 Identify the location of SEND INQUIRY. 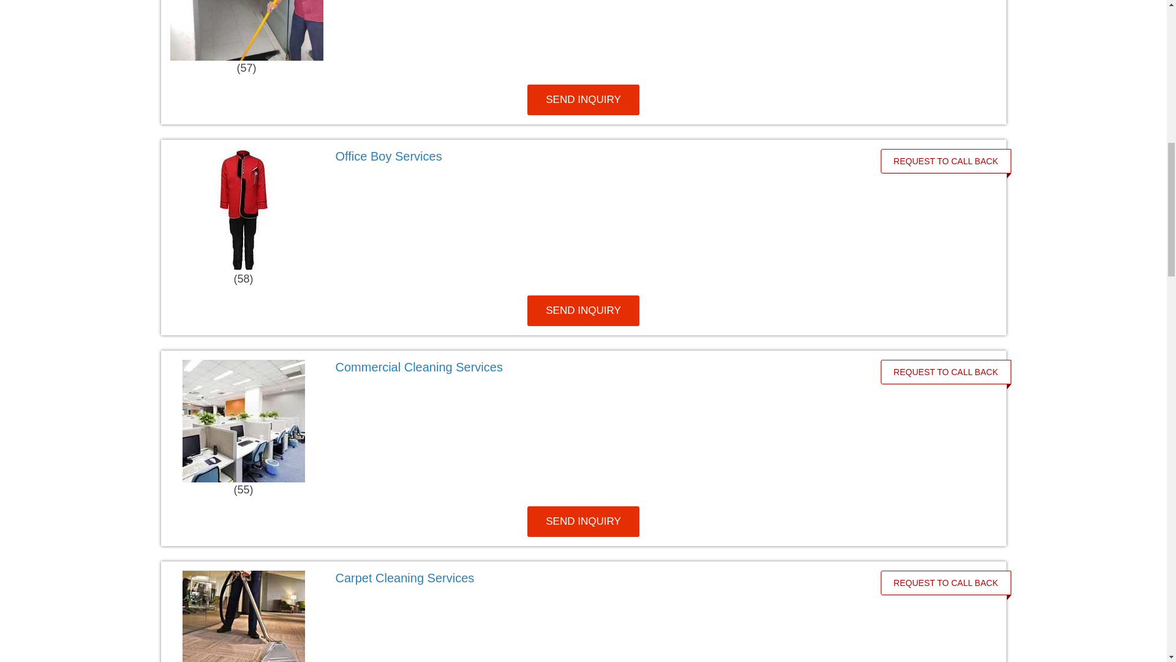
(583, 99).